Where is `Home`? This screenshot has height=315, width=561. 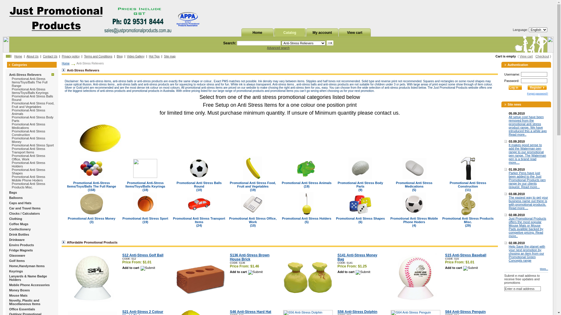 Home is located at coordinates (257, 32).